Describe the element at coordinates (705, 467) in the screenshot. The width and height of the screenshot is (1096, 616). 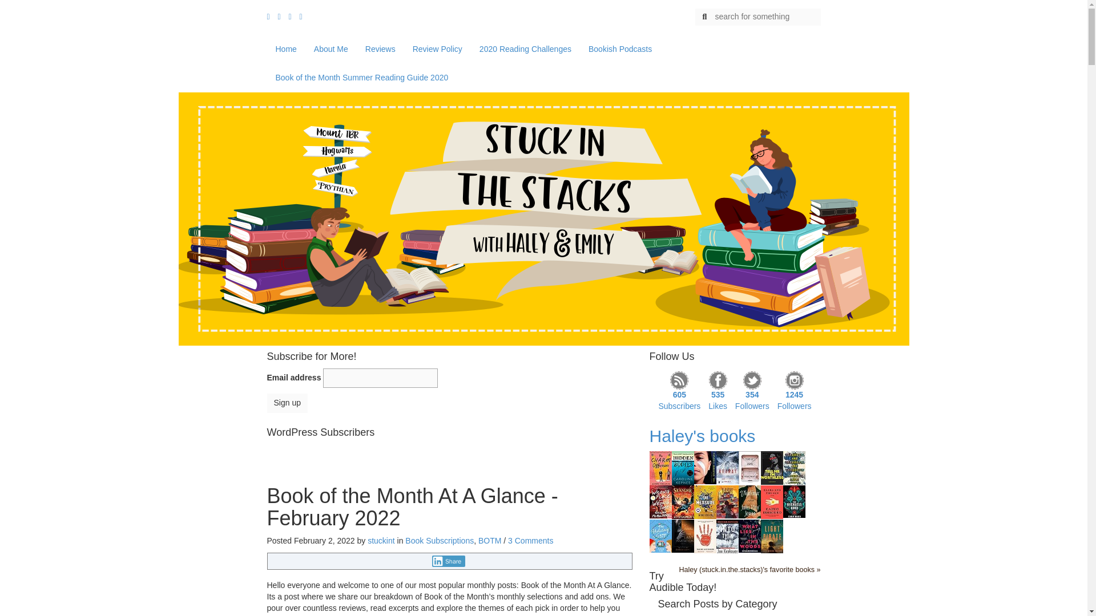
I see `The Marrow Thieves` at that location.